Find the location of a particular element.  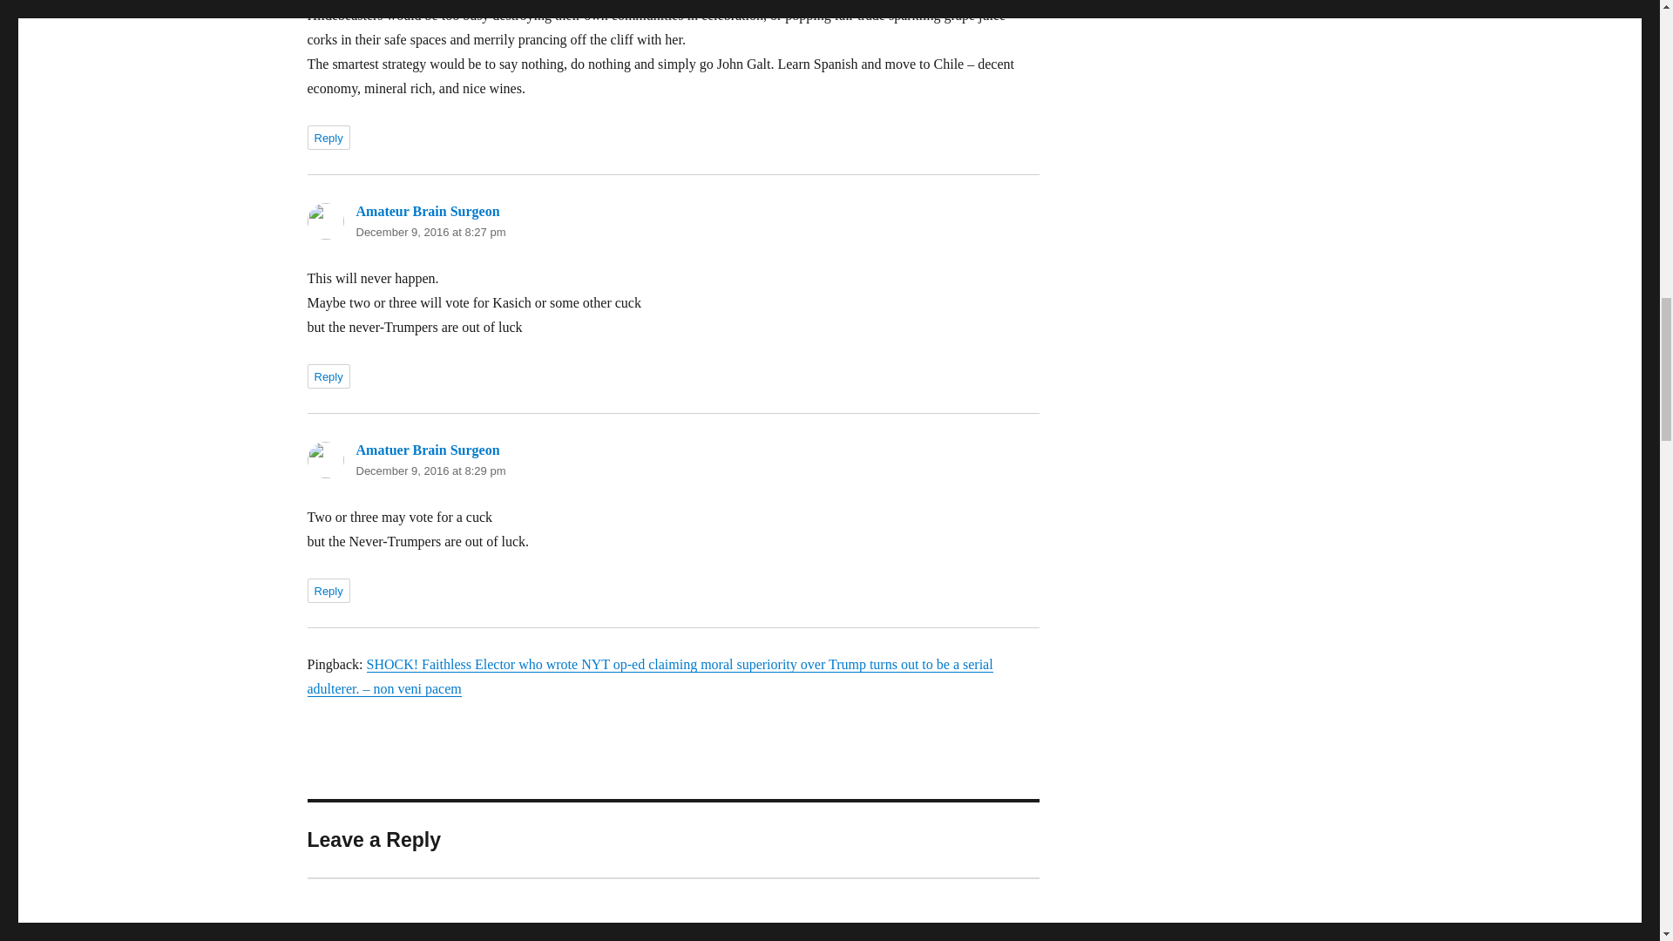

December 9, 2016 at 8:27 pm is located at coordinates (430, 232).